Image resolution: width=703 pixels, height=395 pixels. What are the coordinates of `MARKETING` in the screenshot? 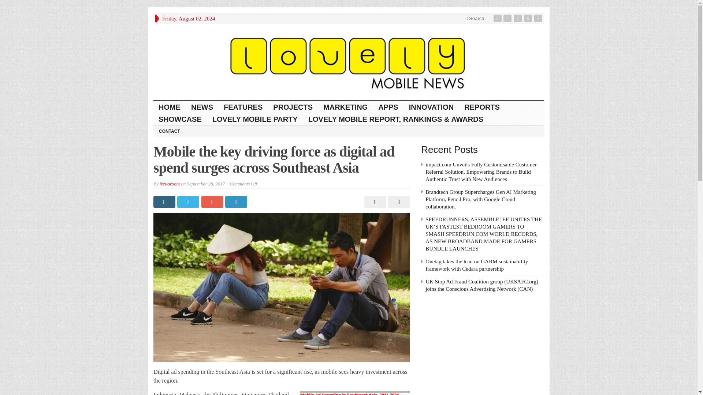 It's located at (346, 107).